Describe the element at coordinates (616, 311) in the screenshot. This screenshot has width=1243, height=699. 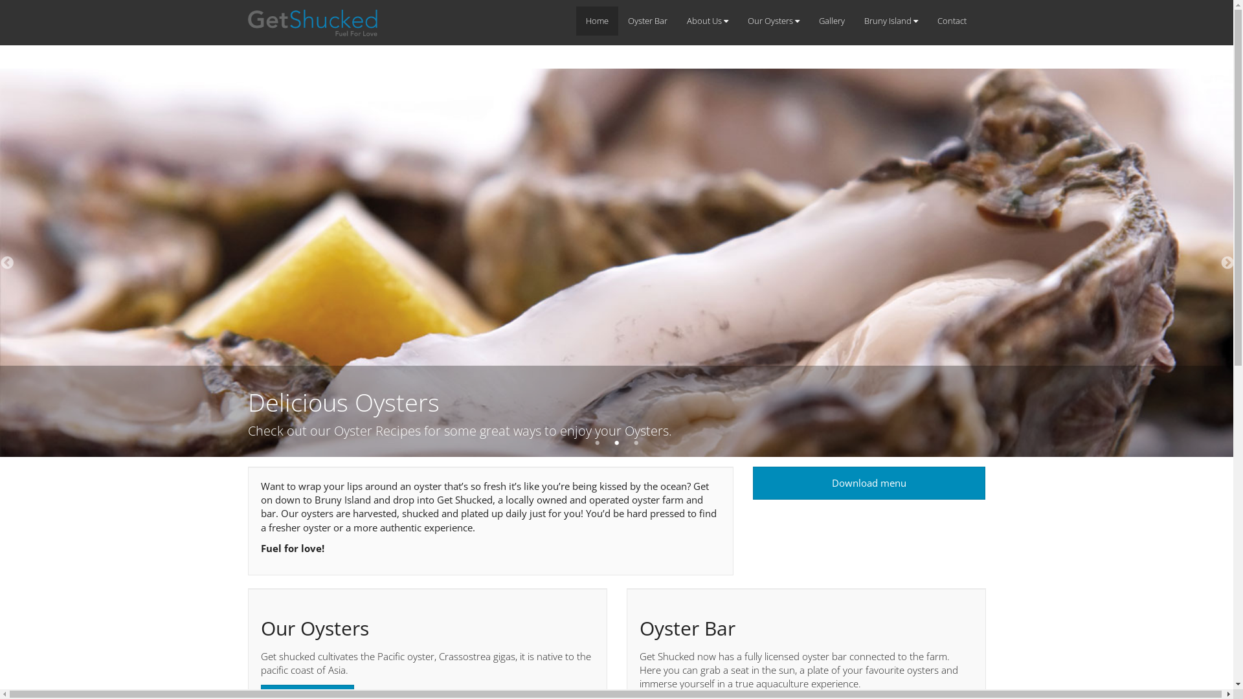
I see `Natural Oysters` at that location.